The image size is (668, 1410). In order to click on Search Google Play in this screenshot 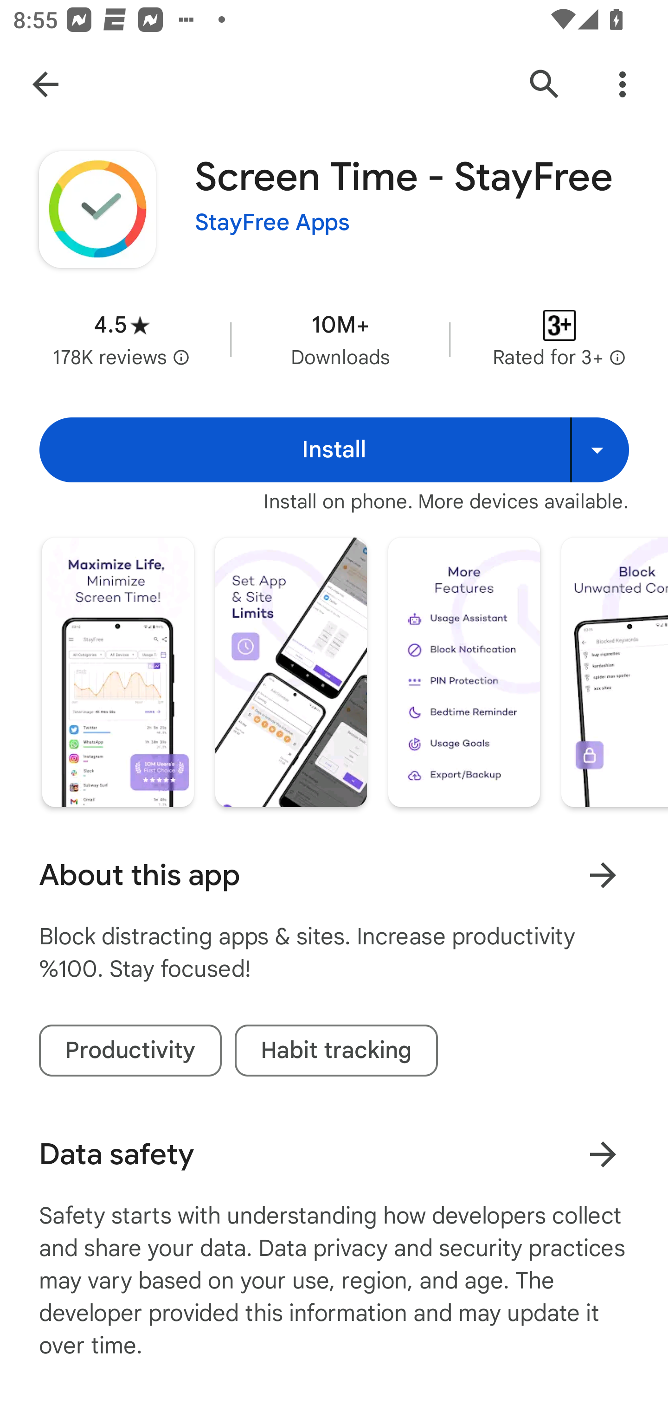, I will do `click(545, 84)`.